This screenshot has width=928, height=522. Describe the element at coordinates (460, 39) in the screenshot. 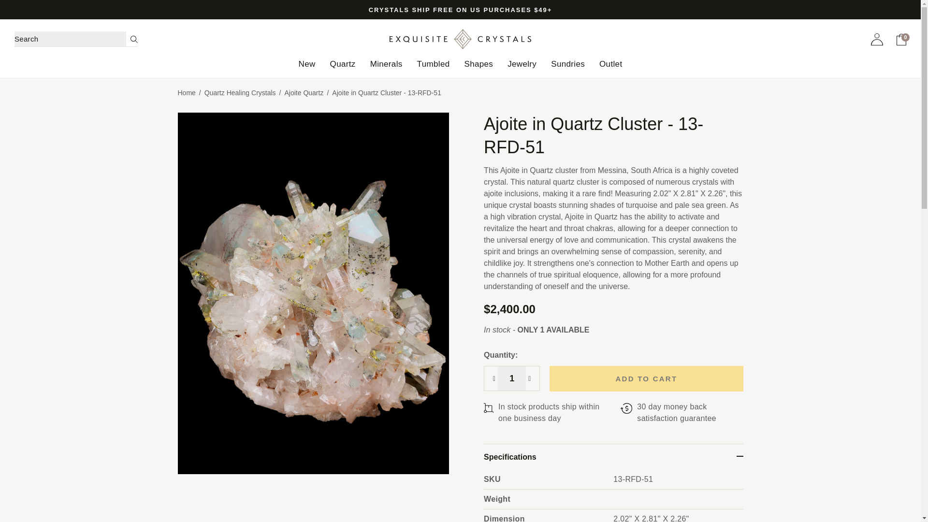

I see `Exquisite Crystals` at that location.